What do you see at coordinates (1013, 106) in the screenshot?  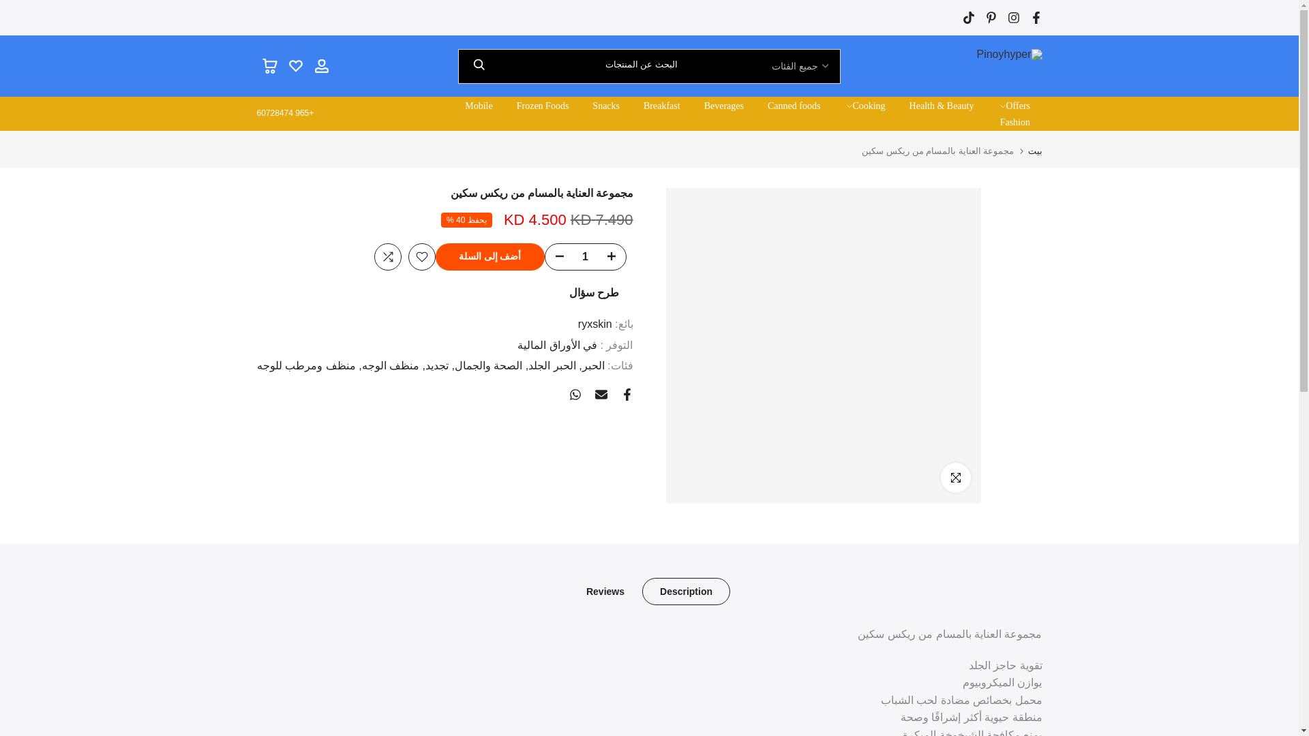 I see `Offers` at bounding box center [1013, 106].